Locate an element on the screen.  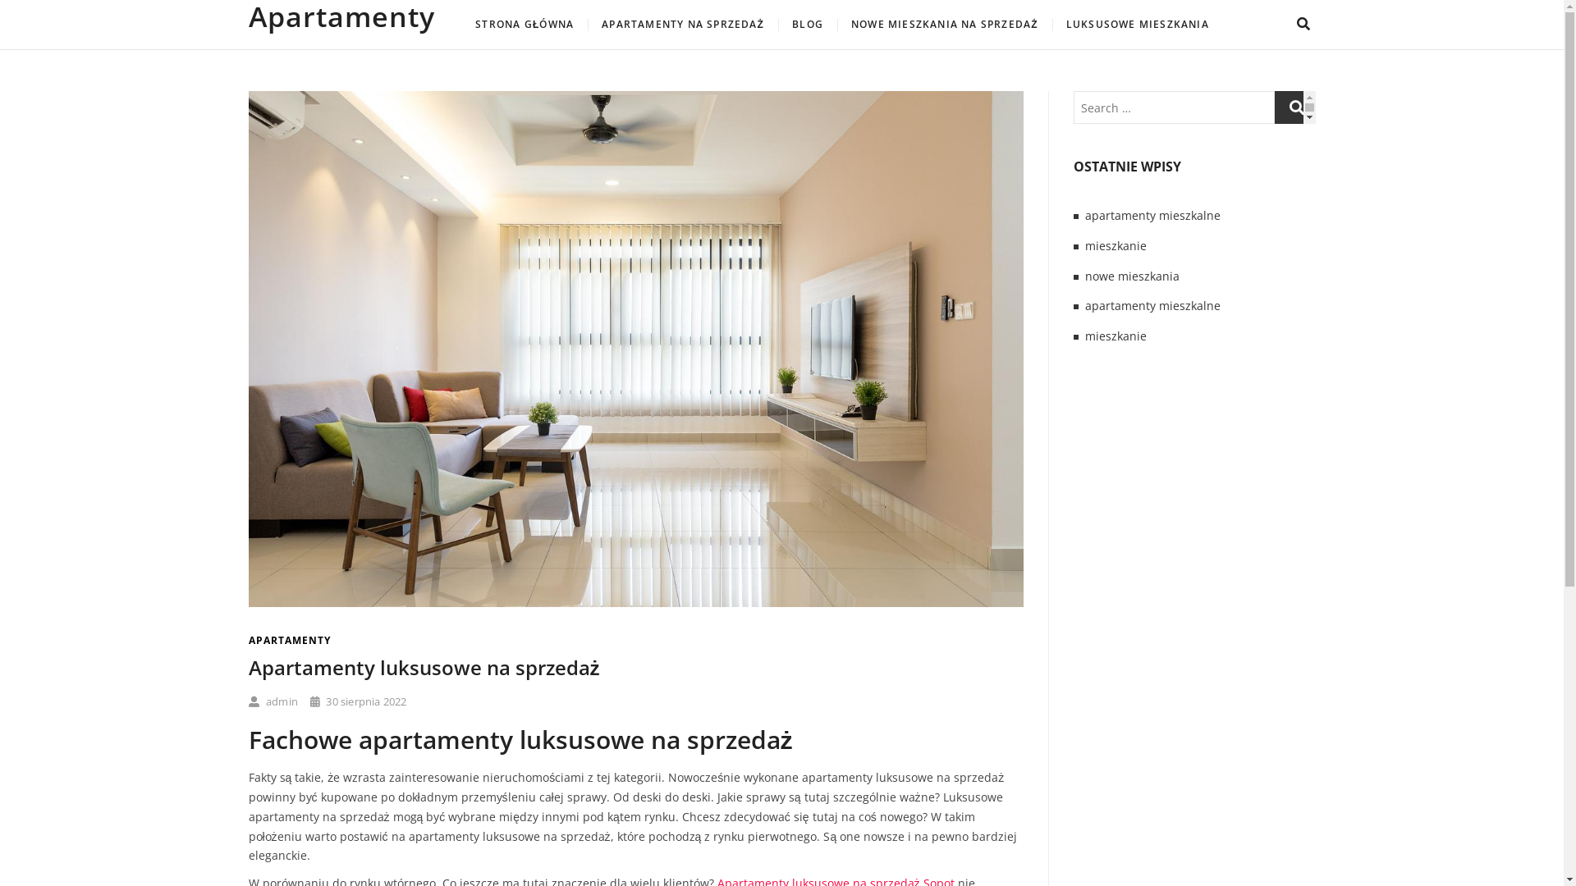
admin is located at coordinates (273, 701).